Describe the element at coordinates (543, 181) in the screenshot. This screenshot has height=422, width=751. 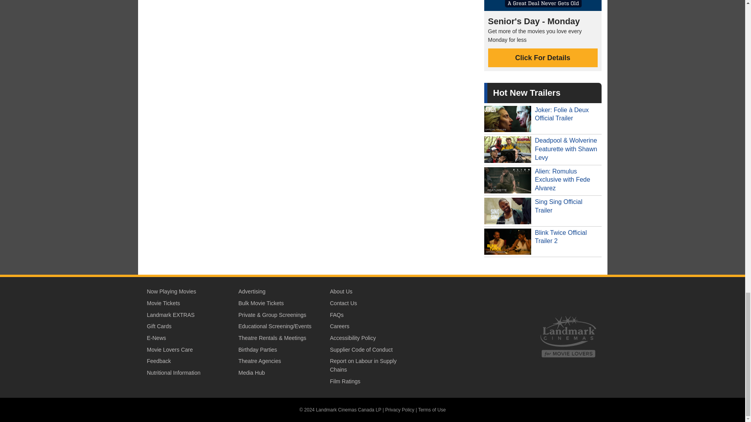
I see `Alien: Romulus Exclusive with Fede Alvarez` at that location.